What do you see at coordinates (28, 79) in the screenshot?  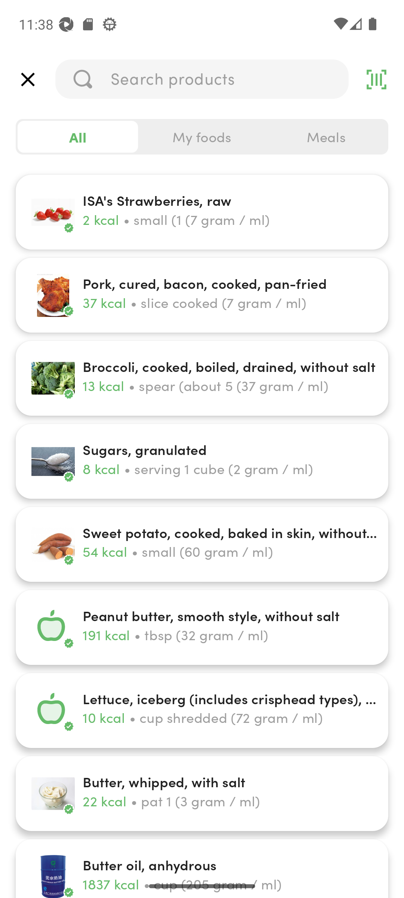 I see `top_left_action` at bounding box center [28, 79].